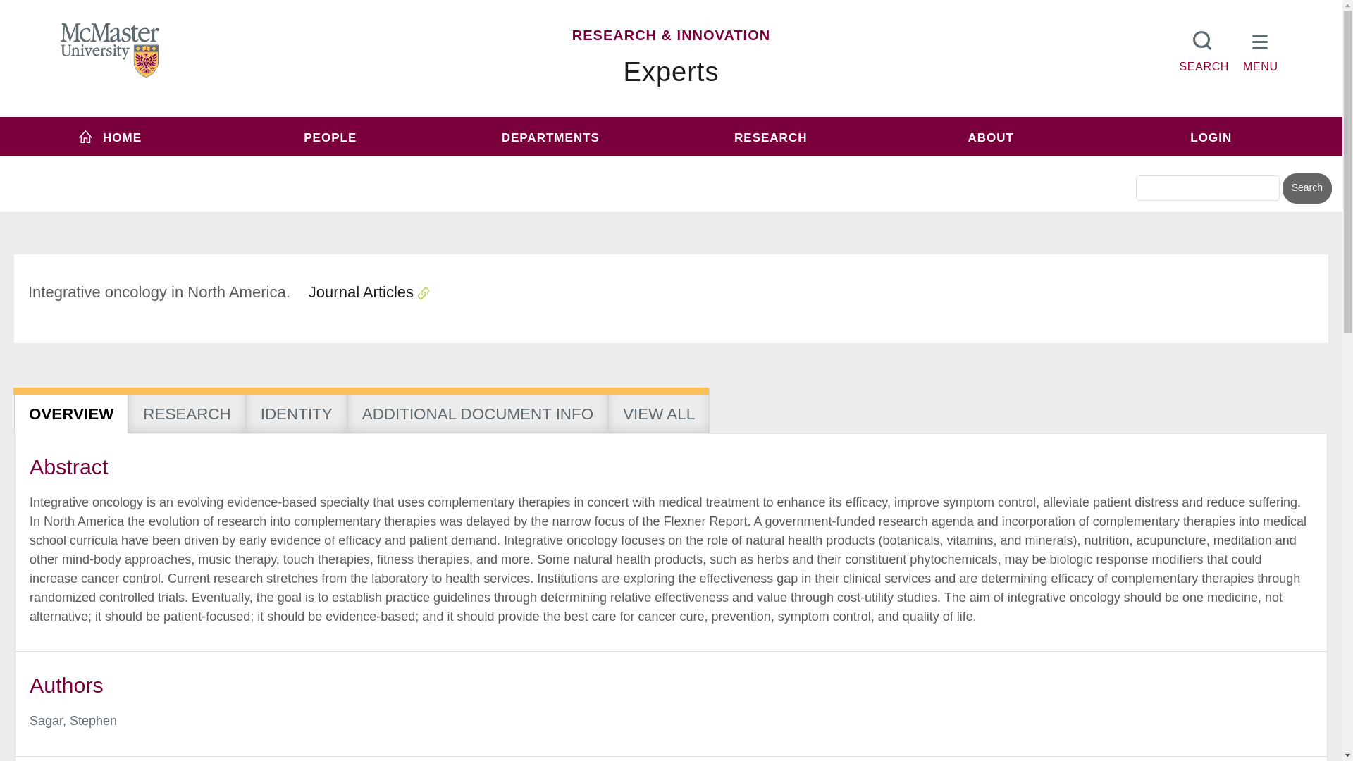  I want to click on inurl:mcmaster.ca, so click(771, 163).